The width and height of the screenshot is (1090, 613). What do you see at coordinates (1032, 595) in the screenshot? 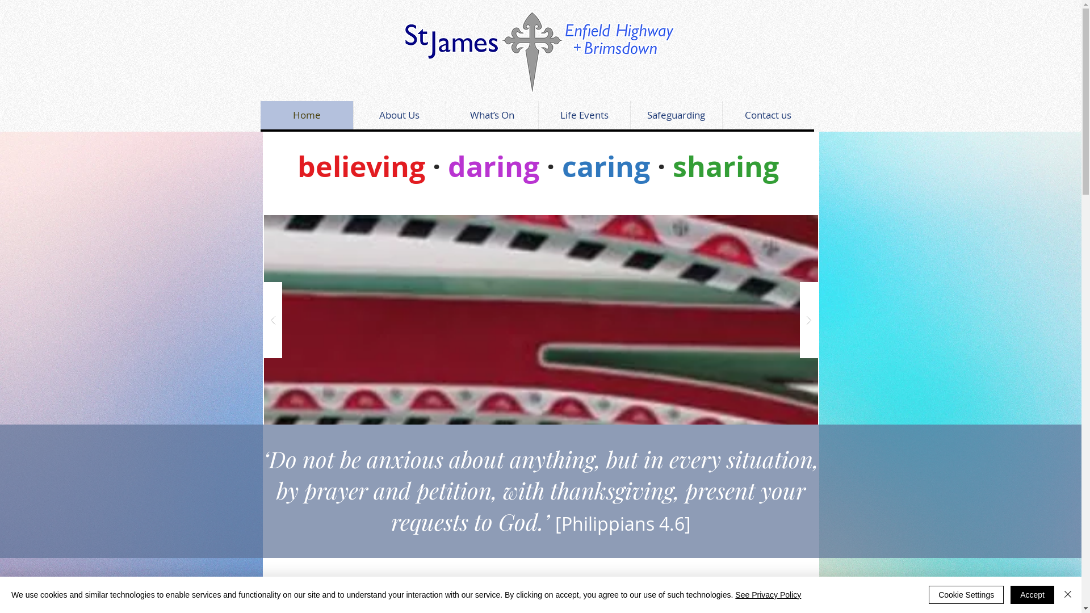
I see `Accept` at bounding box center [1032, 595].